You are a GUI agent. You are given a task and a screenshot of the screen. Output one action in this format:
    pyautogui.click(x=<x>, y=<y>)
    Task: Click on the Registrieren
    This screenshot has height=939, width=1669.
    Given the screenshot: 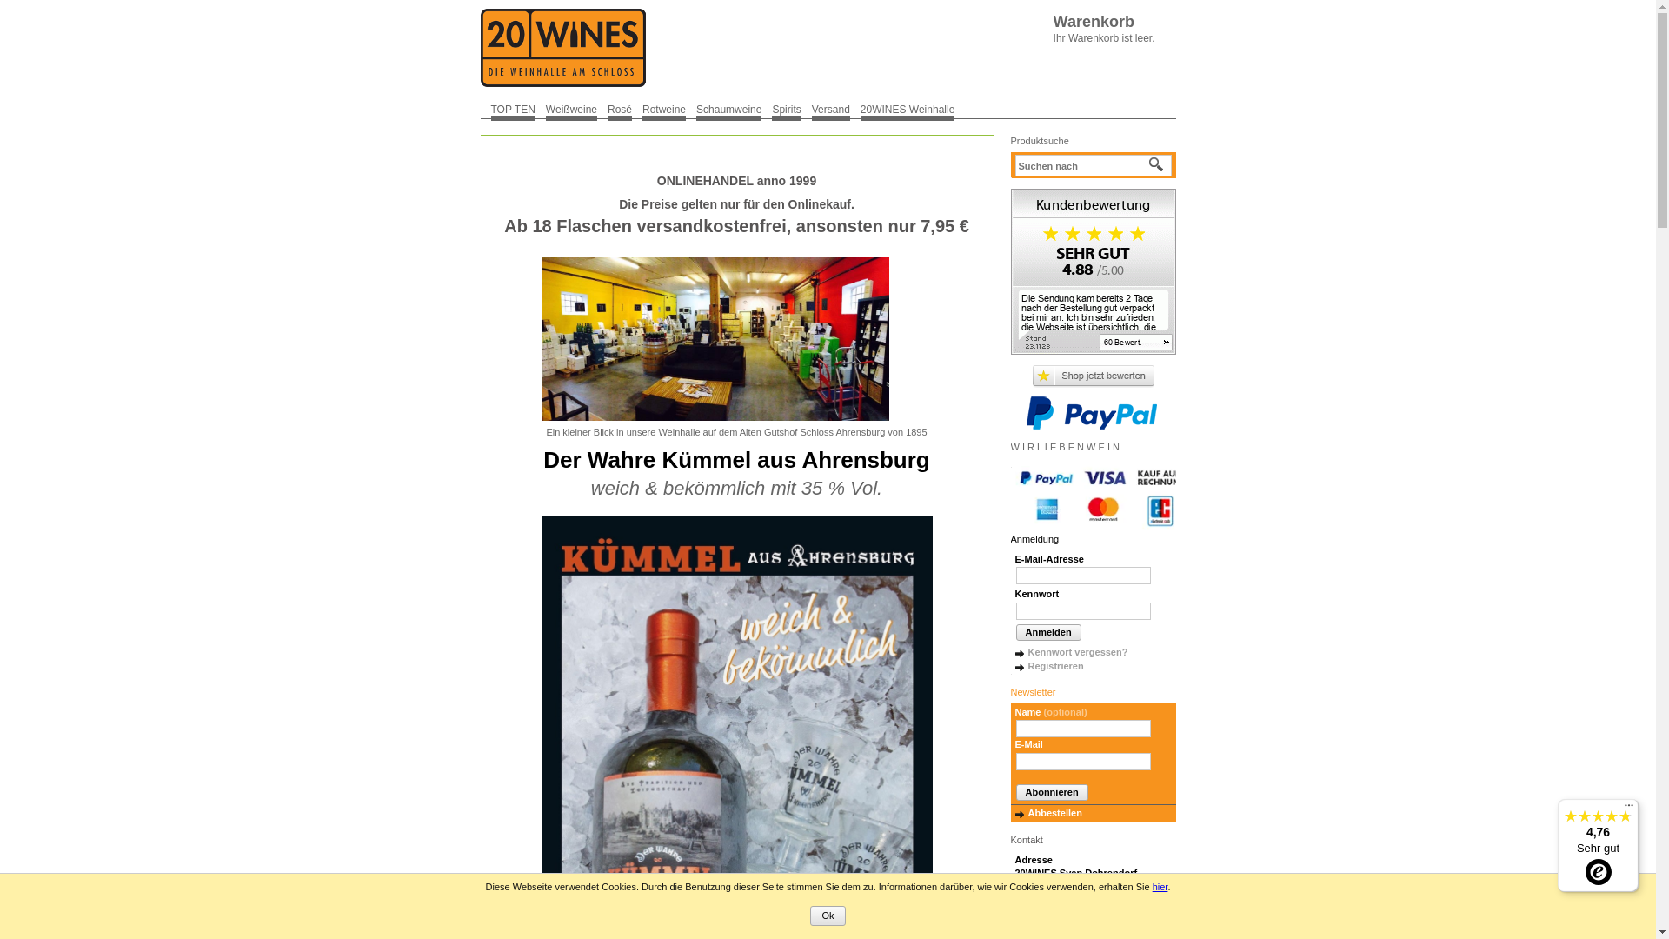 What is the action you would take?
    pyautogui.click(x=1050, y=666)
    